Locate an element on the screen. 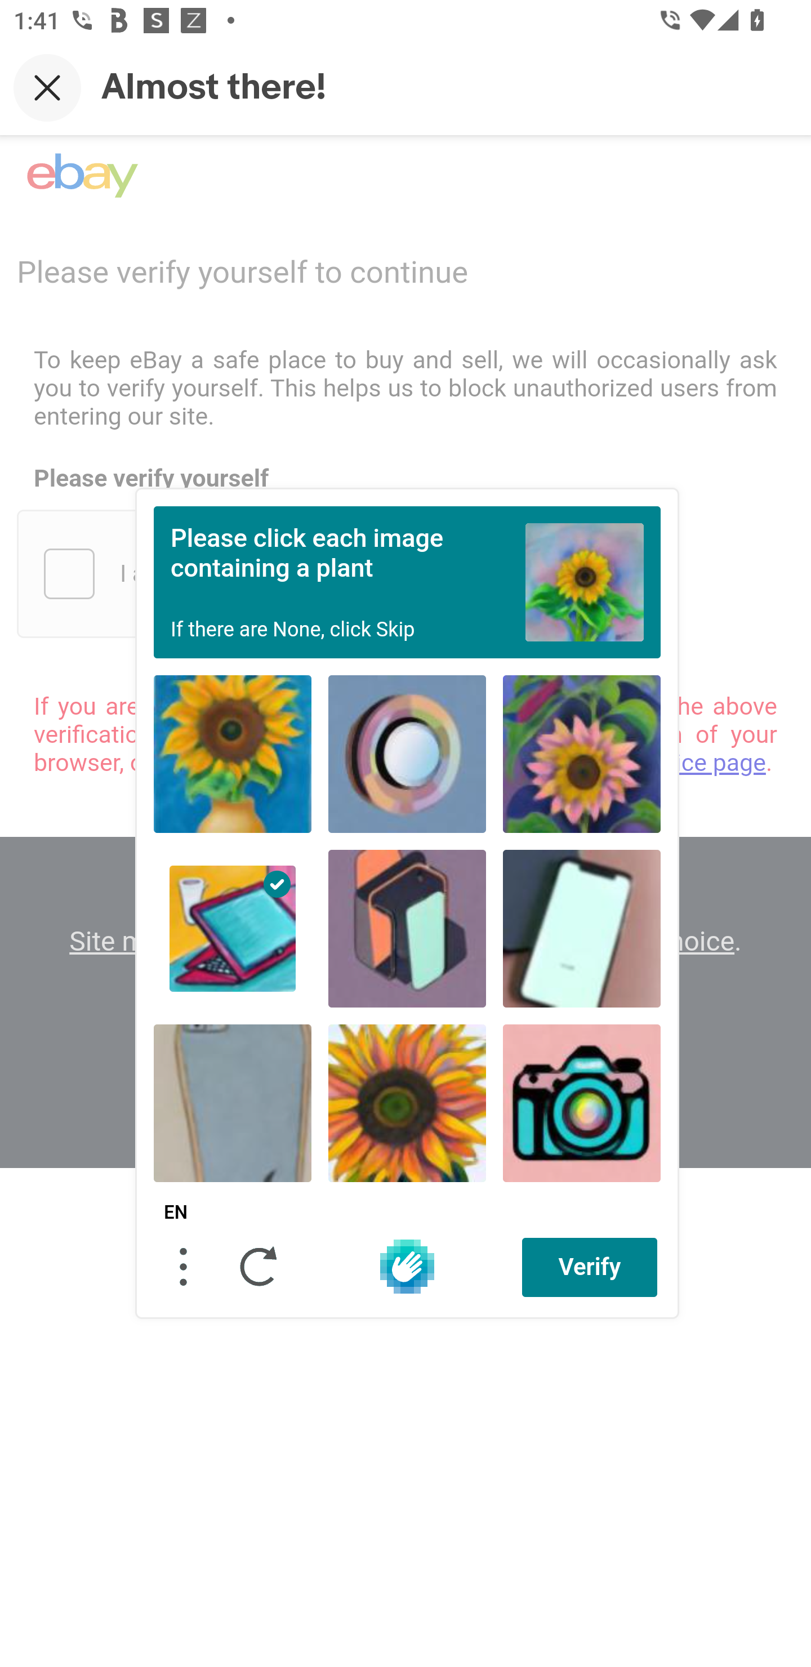  English is located at coordinates (176, 1213).